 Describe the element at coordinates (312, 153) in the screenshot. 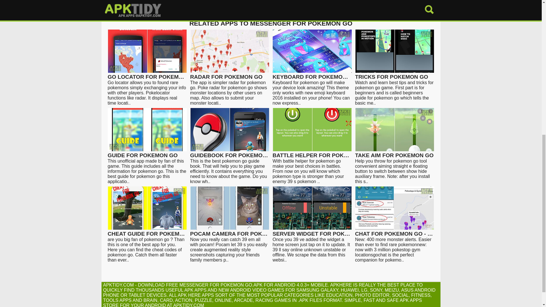

I see `BATTLE HELPER FOR POKEMON GO` at that location.